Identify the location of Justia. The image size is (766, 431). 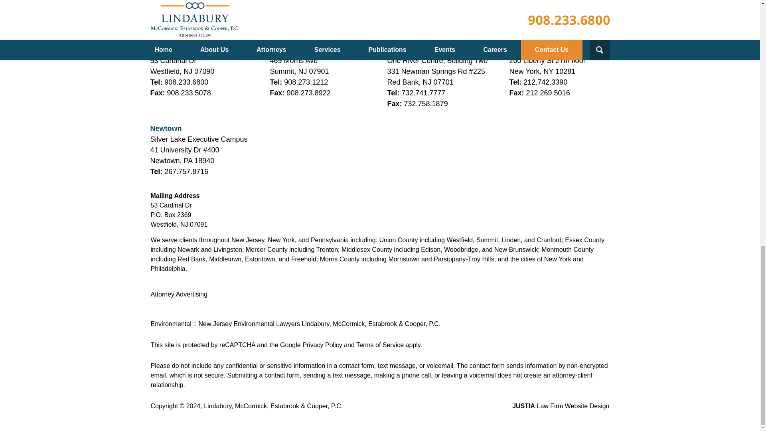
(221, 19).